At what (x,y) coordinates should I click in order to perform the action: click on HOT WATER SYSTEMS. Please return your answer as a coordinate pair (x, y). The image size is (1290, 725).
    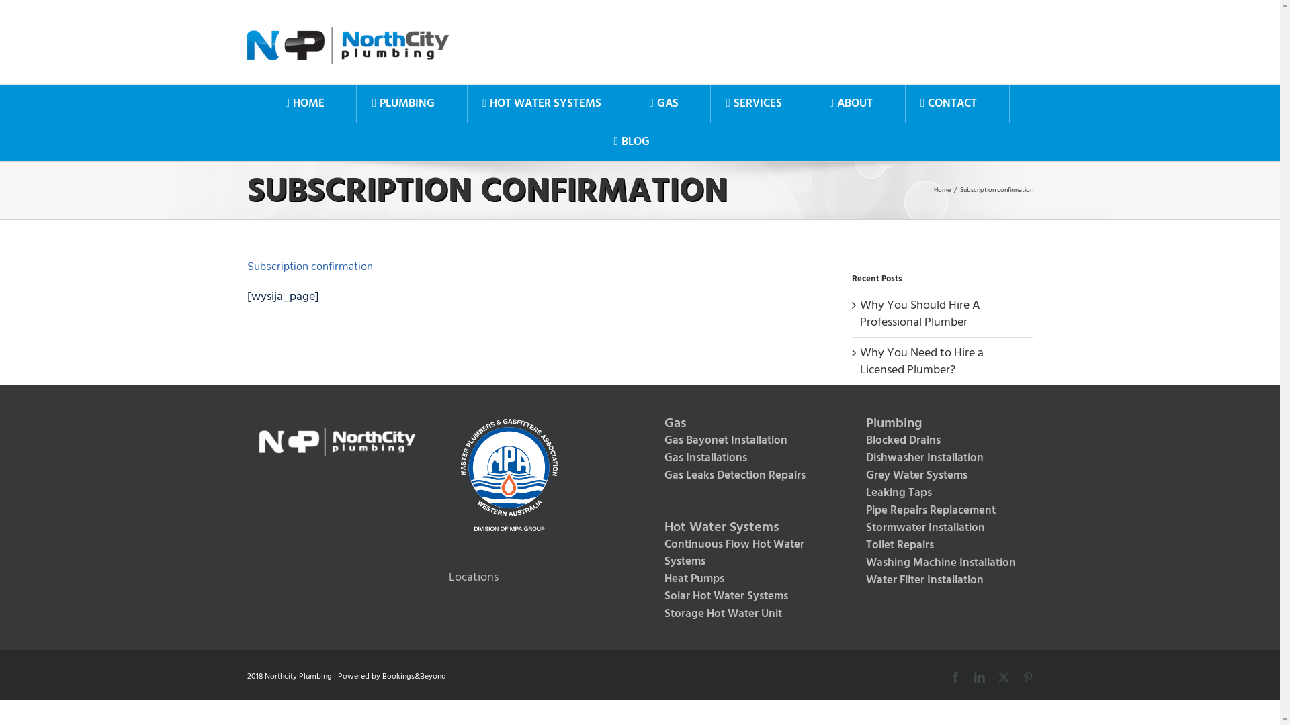
    Looking at the image, I should click on (542, 103).